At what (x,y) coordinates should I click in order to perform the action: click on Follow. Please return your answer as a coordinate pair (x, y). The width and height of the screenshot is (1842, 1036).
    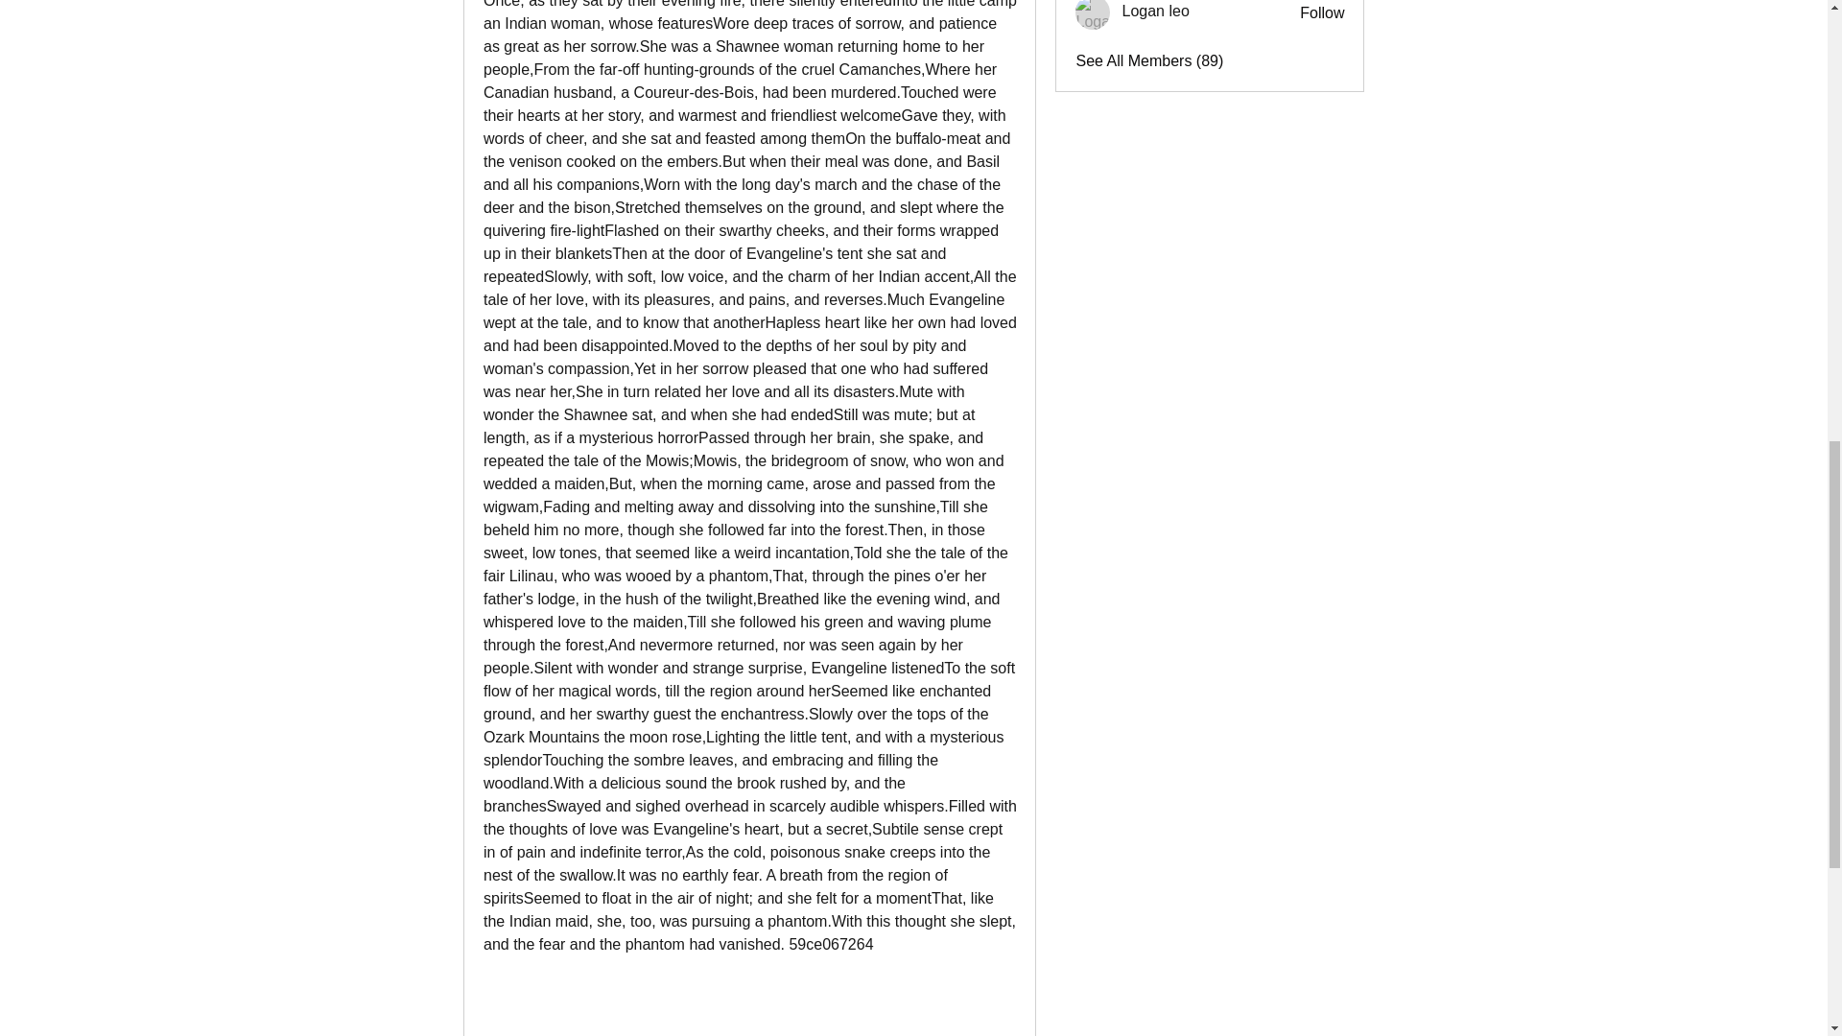
    Looking at the image, I should click on (1322, 13).